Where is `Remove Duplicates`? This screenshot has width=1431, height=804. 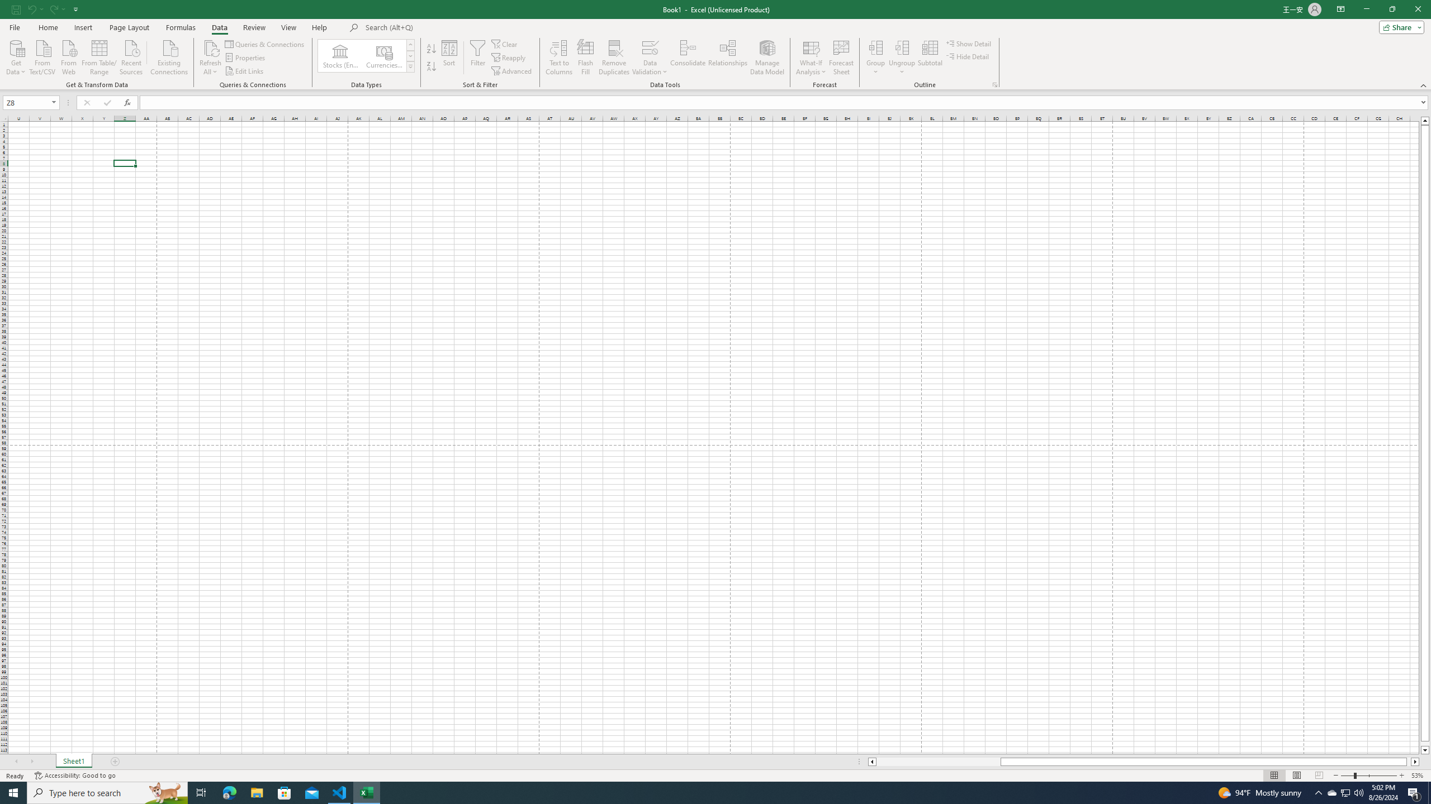
Remove Duplicates is located at coordinates (614, 58).